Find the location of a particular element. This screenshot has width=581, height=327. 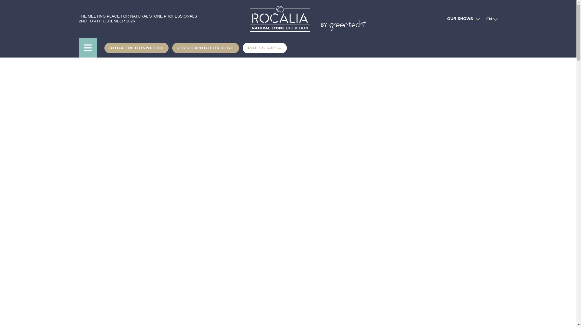

2023 EXHIBITOR LIST is located at coordinates (205, 48).